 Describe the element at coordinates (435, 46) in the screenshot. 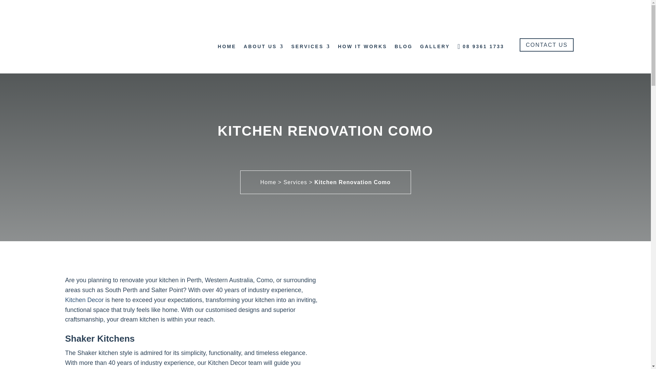

I see `GALLERY` at that location.